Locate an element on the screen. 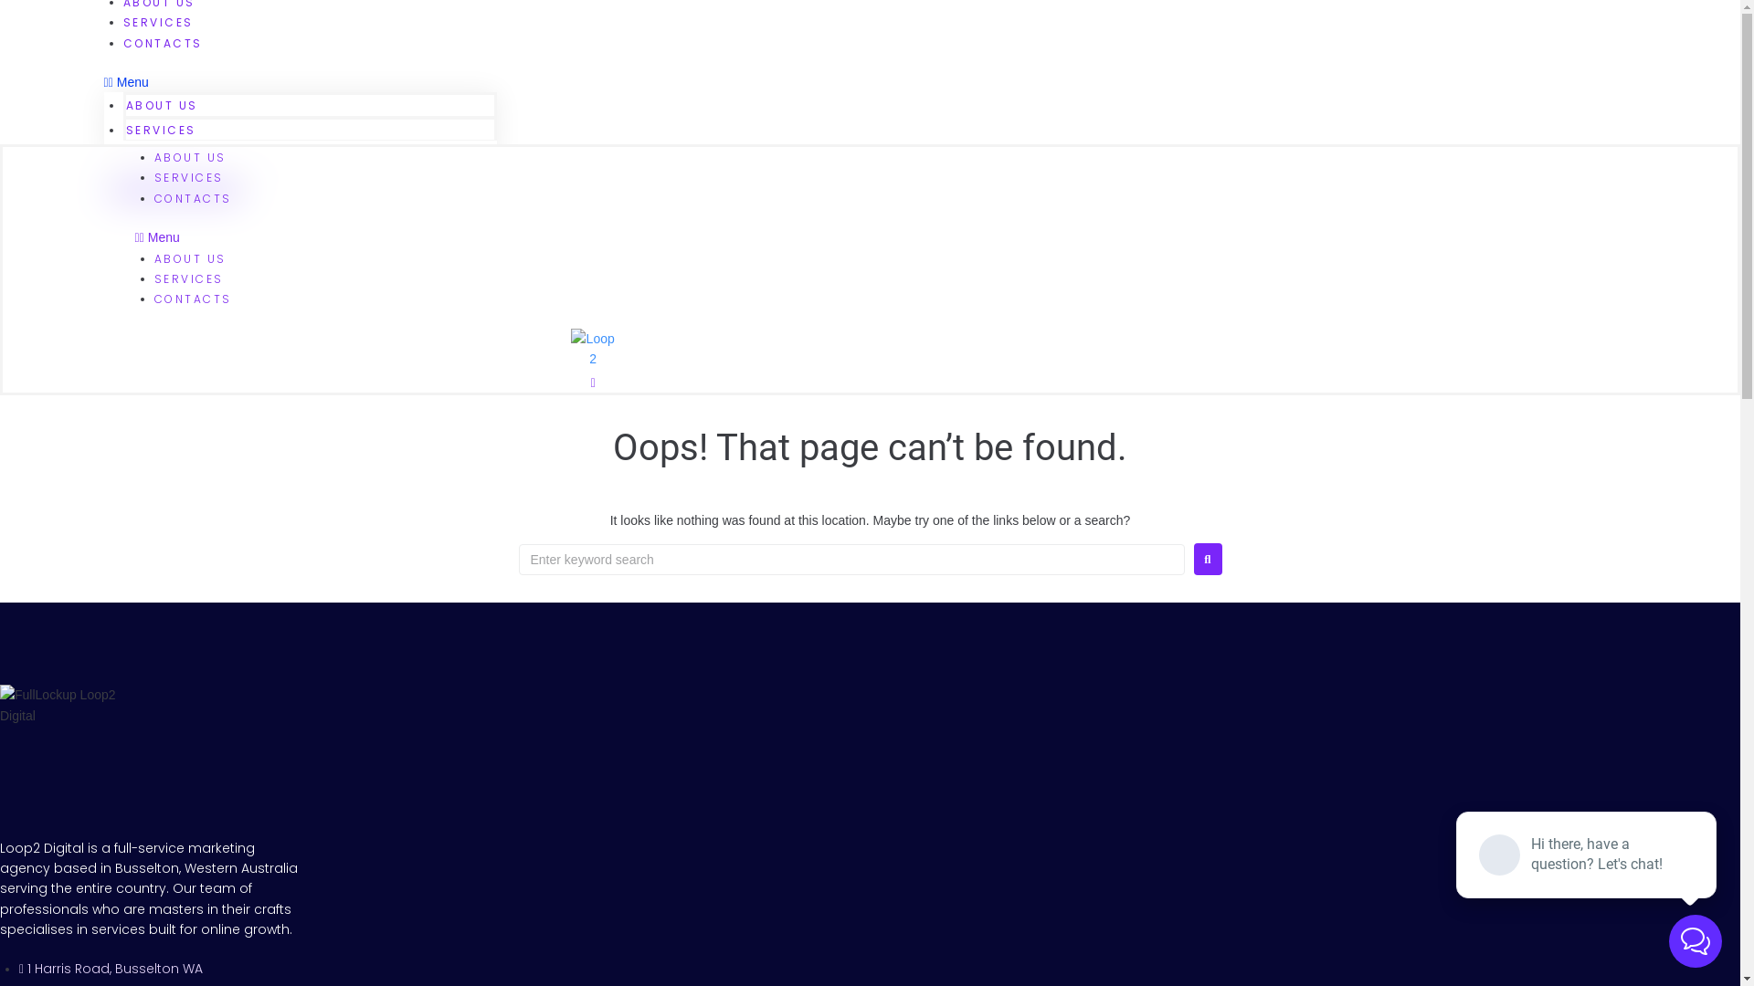 This screenshot has width=1754, height=986. FREE CONSULTATION is located at coordinates (175, 192).